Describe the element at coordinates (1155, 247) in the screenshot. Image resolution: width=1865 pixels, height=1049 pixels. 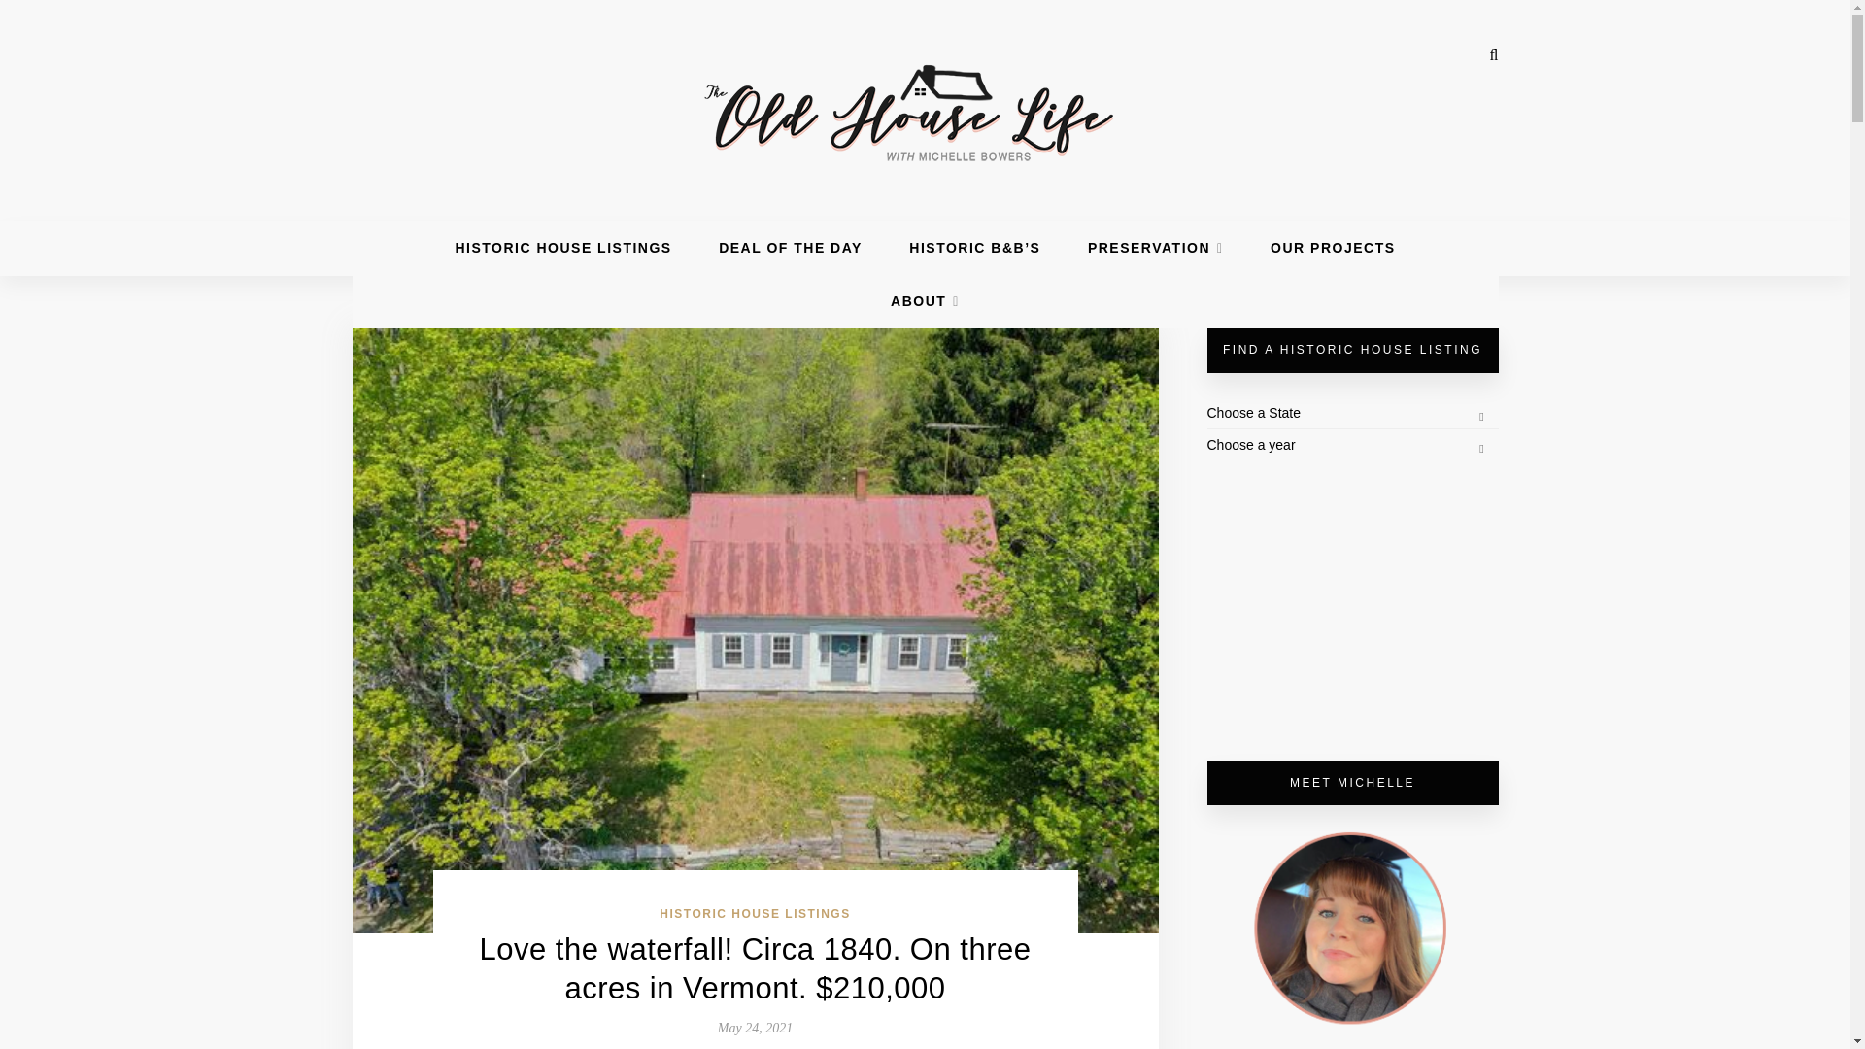
I see `PRESERVATION` at that location.